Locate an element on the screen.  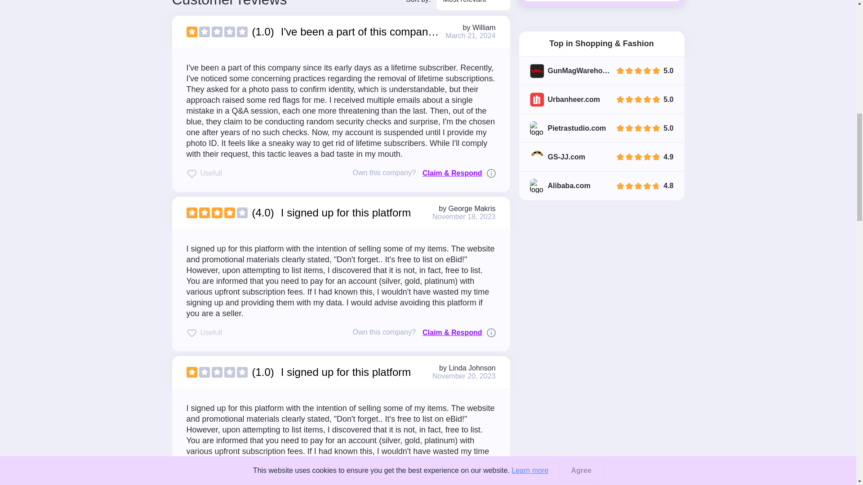
GS-JJ.com is located at coordinates (566, 136).